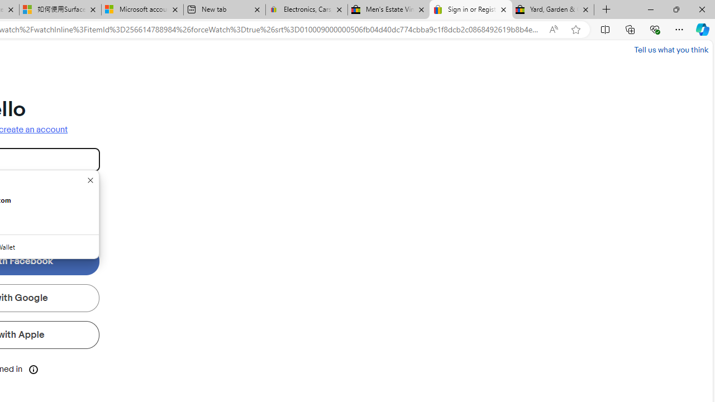 Image resolution: width=715 pixels, height=402 pixels. What do you see at coordinates (34, 368) in the screenshot?
I see `Class: icon-btn tooltip__host icon-btn--transparent` at bounding box center [34, 368].